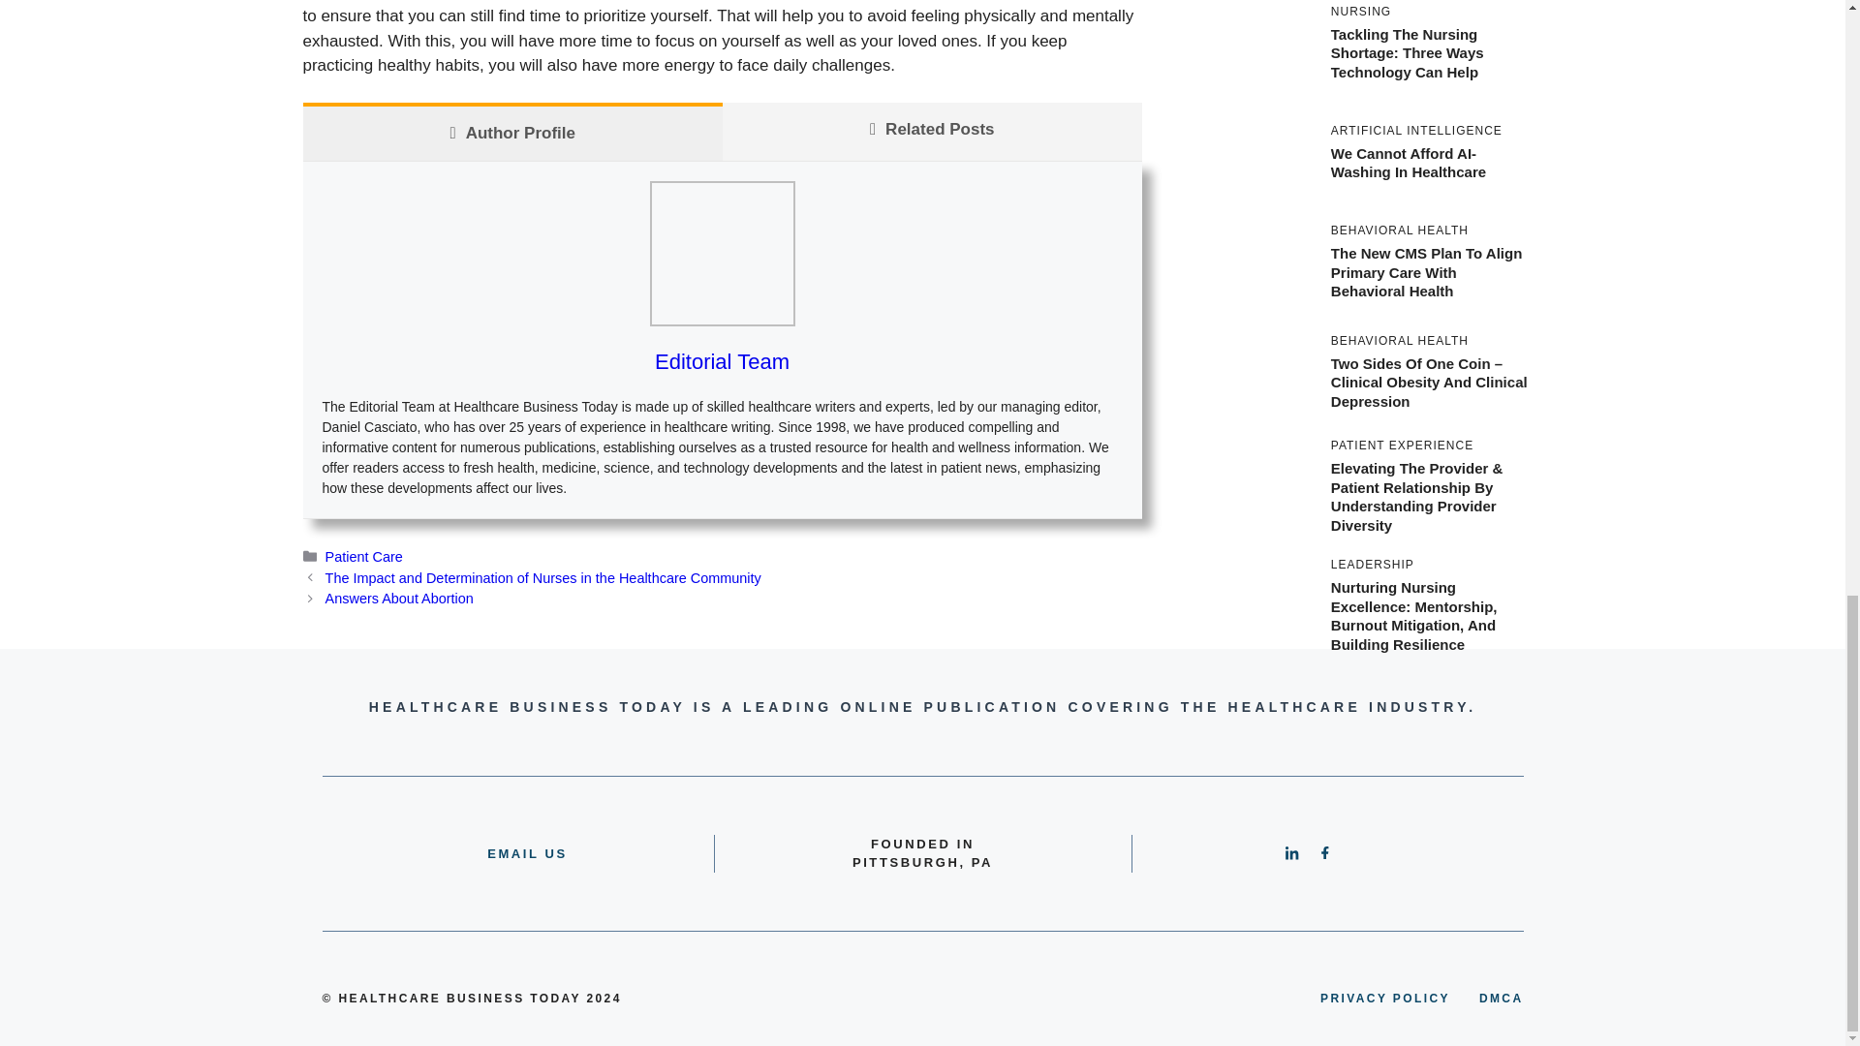  What do you see at coordinates (399, 599) in the screenshot?
I see `Answers About Abortion` at bounding box center [399, 599].